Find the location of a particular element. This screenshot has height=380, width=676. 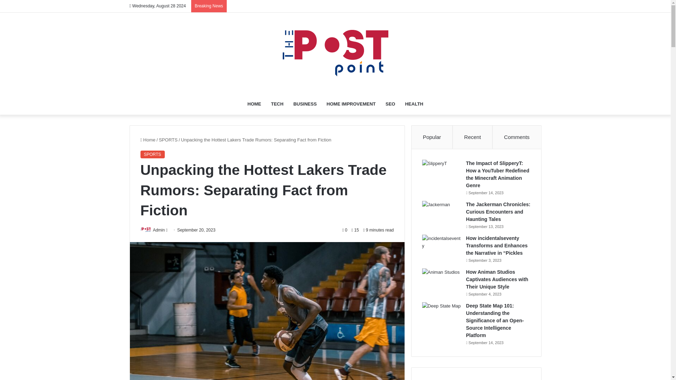

SEO is located at coordinates (390, 104).